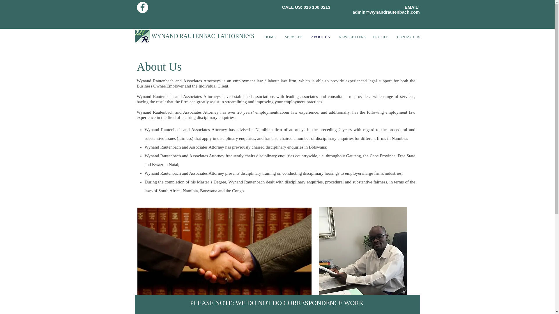  I want to click on WYNAND RAUTENBACH ATTORNEYS, so click(203, 36).